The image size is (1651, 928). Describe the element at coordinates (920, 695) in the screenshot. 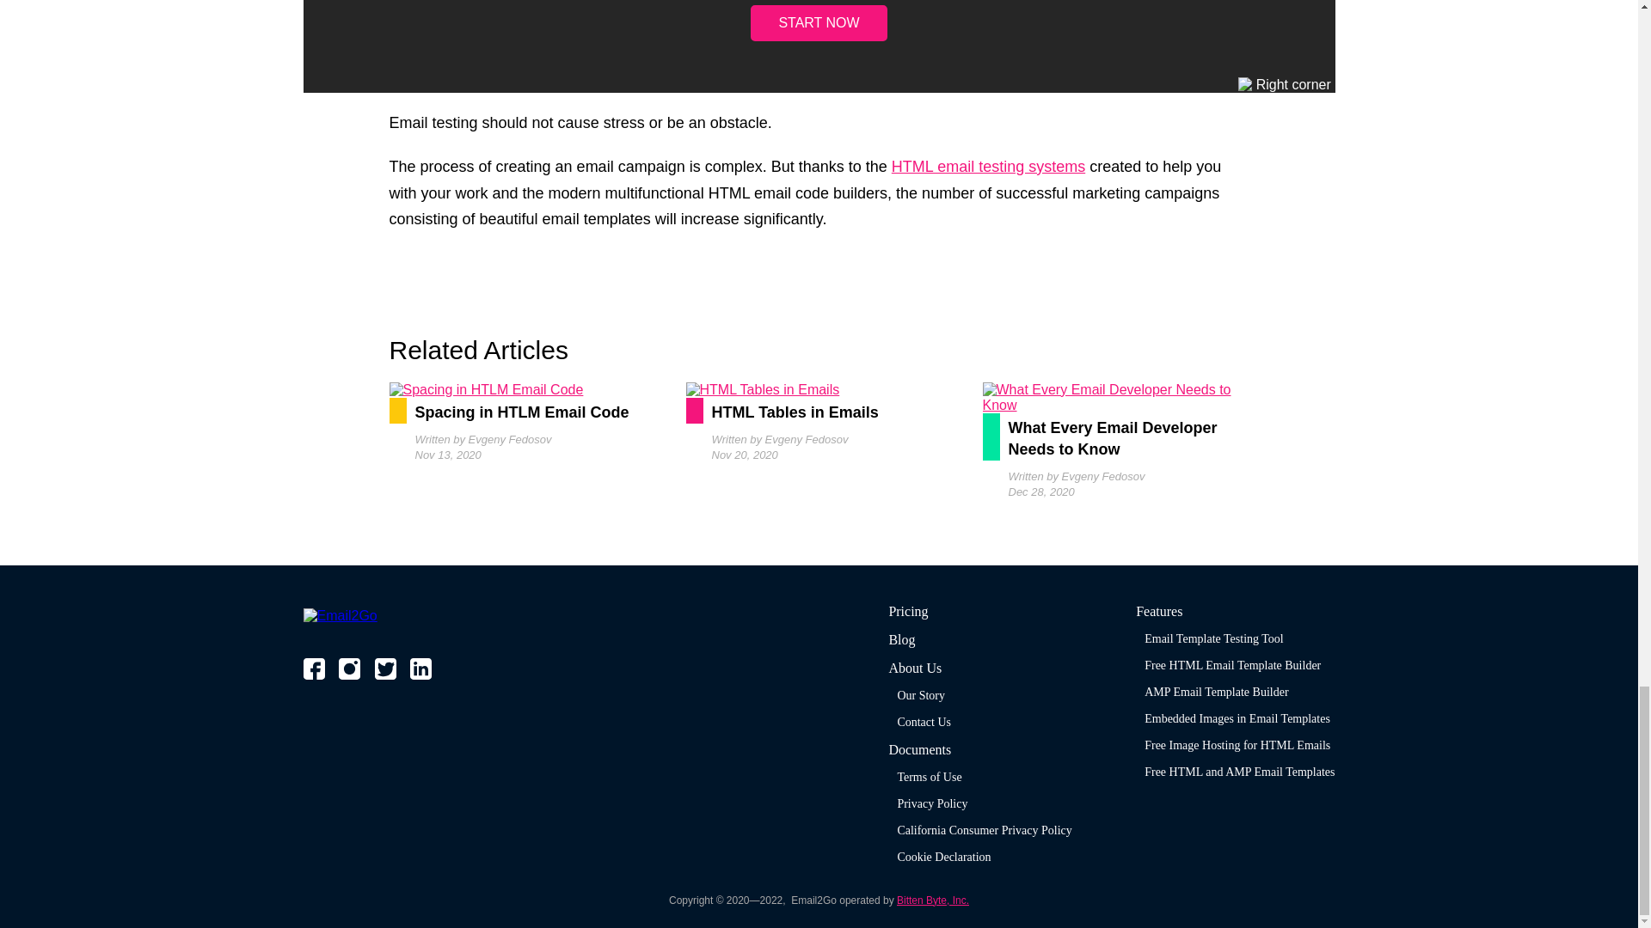

I see `Our Story` at that location.